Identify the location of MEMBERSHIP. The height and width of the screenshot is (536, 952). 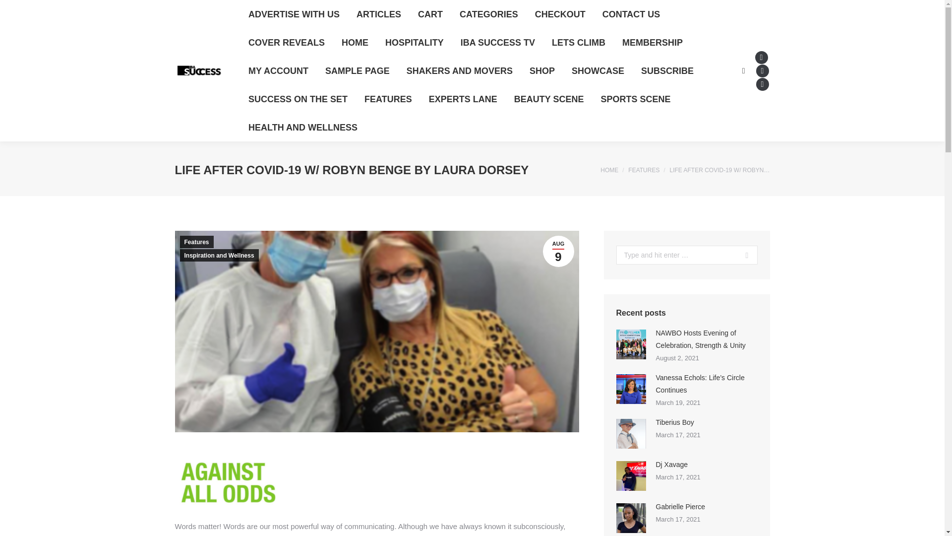
(652, 42).